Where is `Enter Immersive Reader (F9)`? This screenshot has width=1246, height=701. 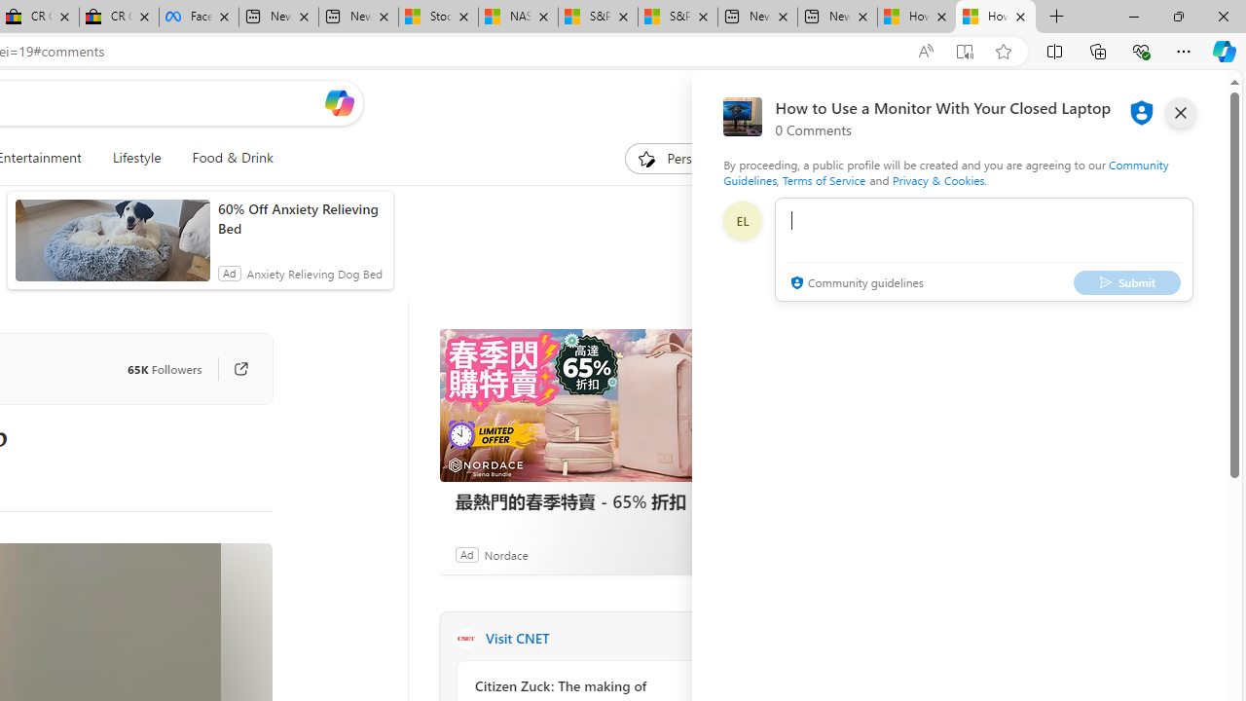
Enter Immersive Reader (F9) is located at coordinates (965, 52).